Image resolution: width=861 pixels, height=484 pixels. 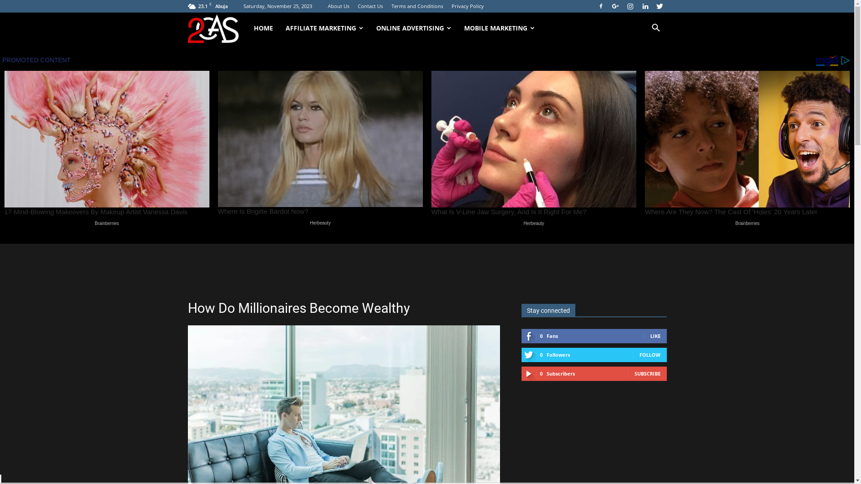 I want to click on About Us, so click(x=338, y=6).